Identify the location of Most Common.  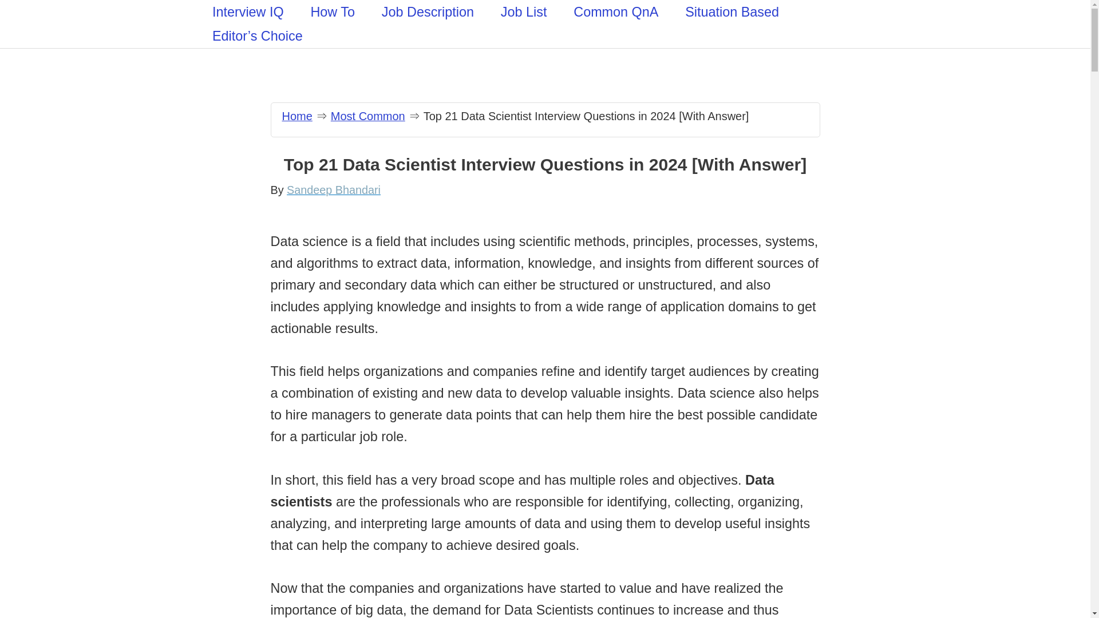
(367, 116).